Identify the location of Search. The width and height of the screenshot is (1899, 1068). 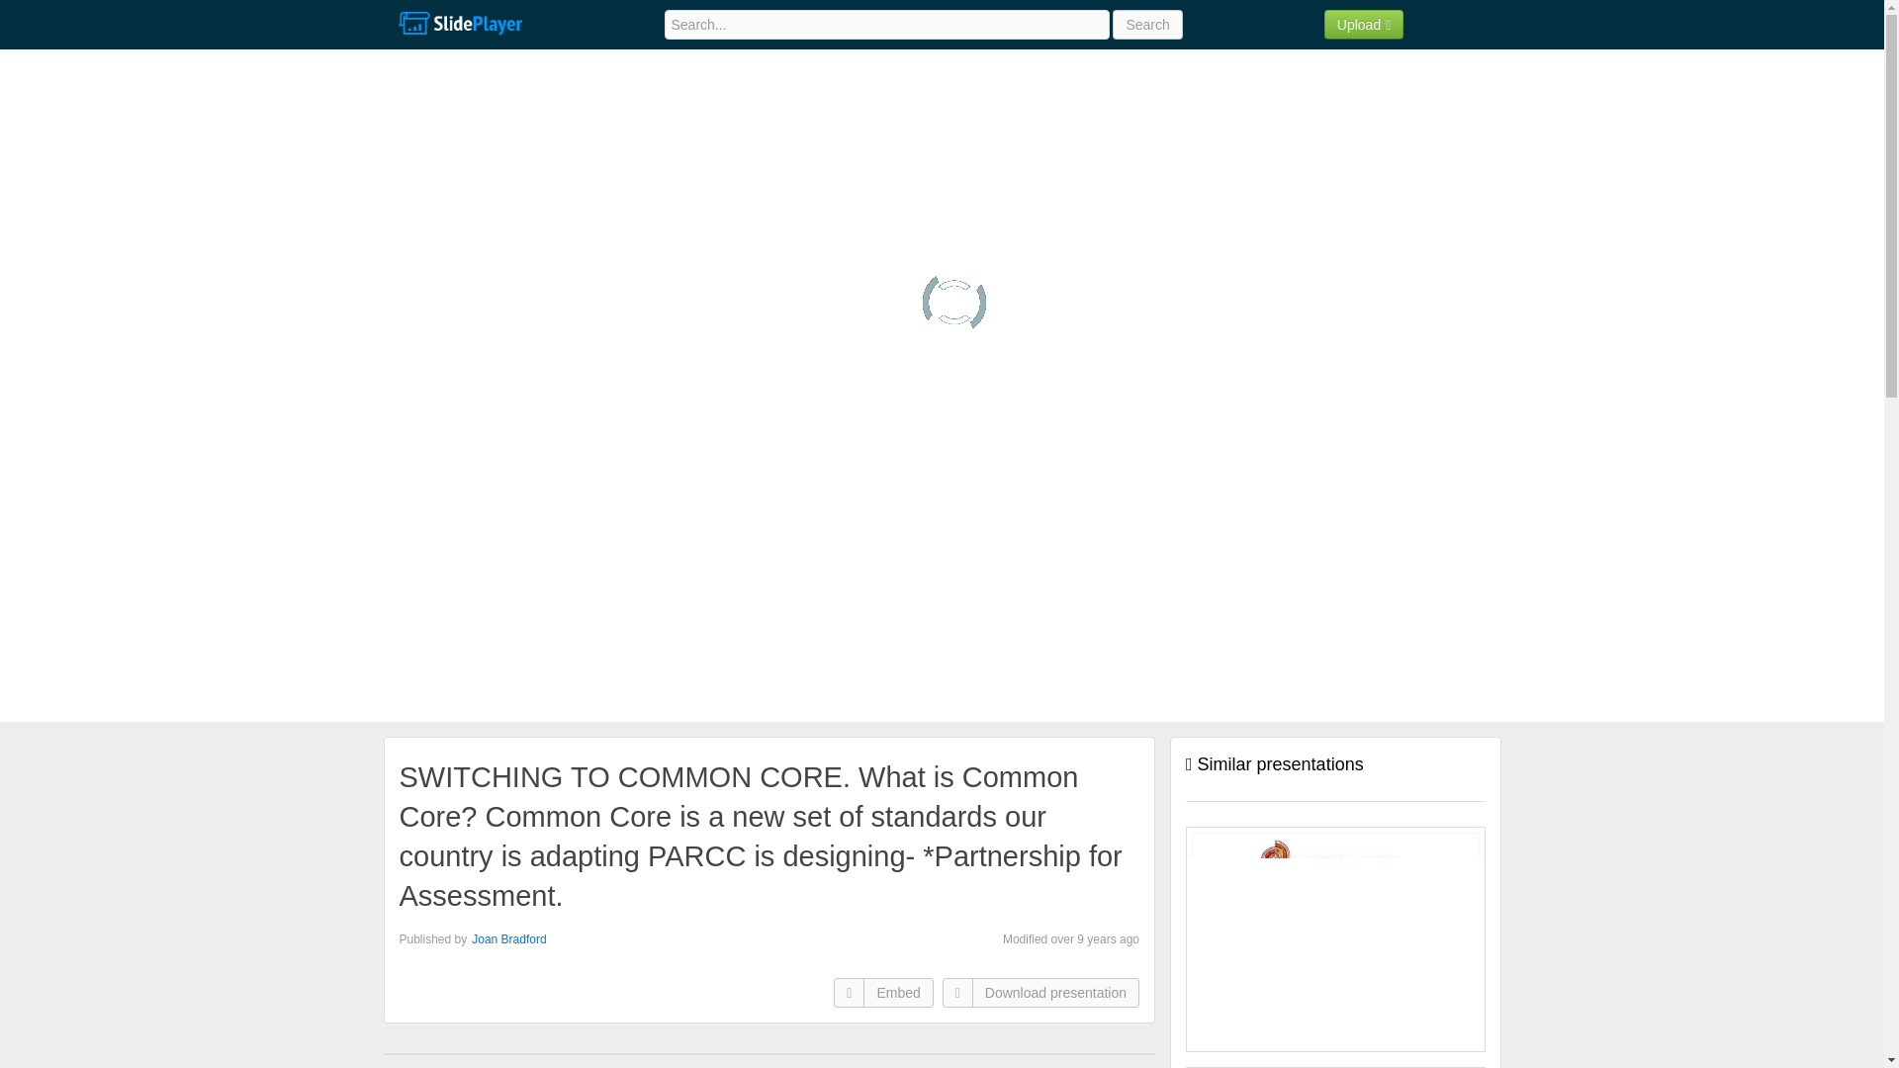
(1147, 24).